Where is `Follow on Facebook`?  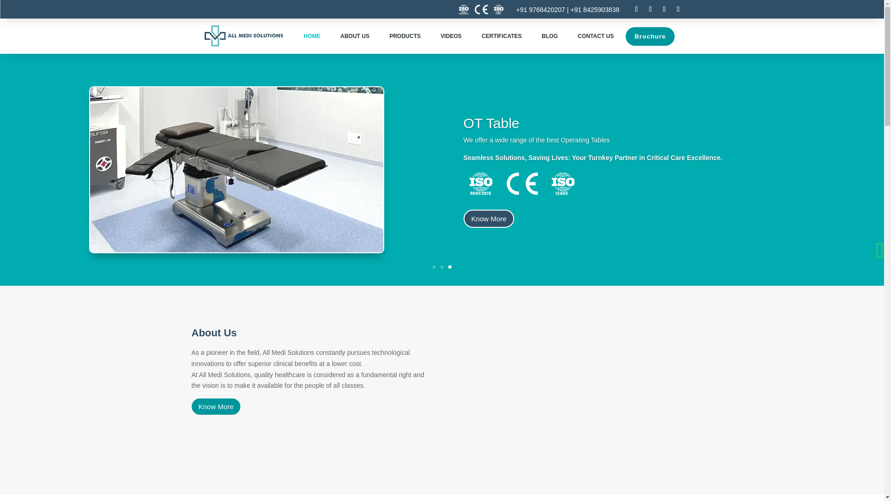
Follow on Facebook is located at coordinates (650, 9).